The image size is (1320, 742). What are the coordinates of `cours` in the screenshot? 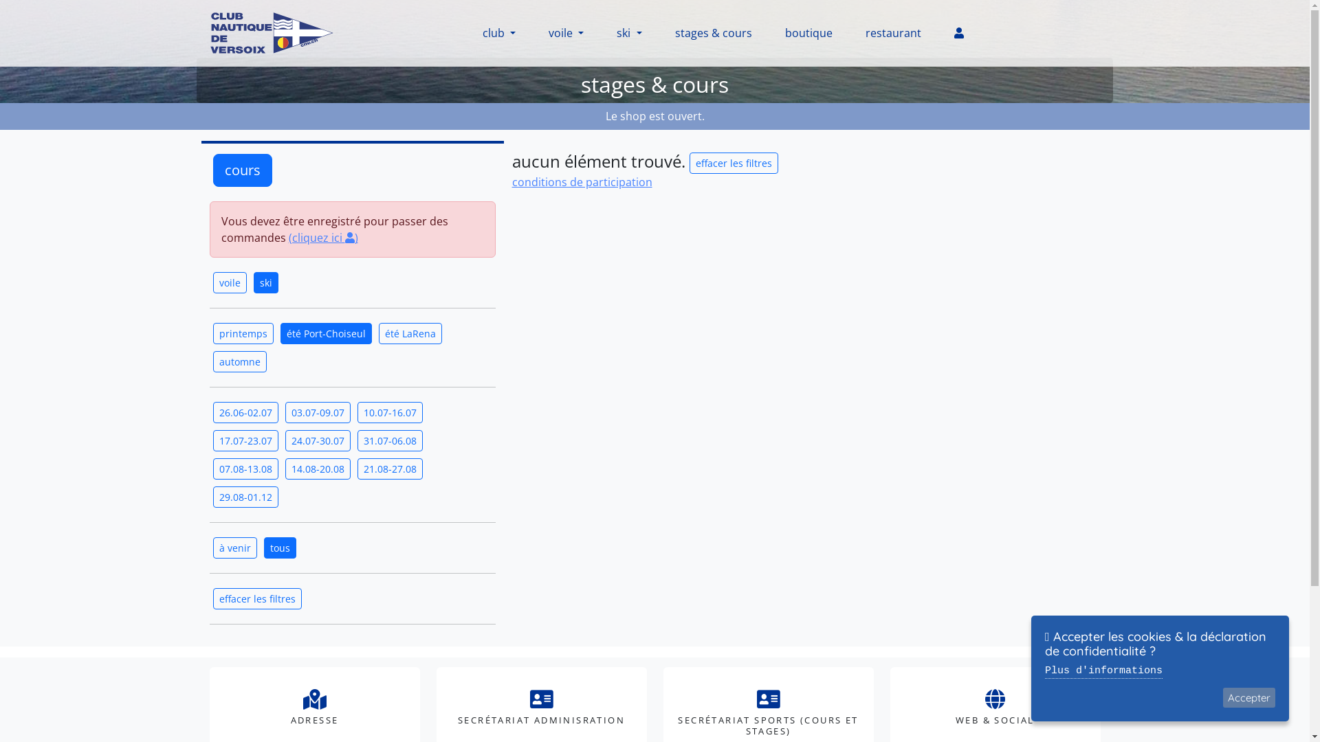 It's located at (243, 170).